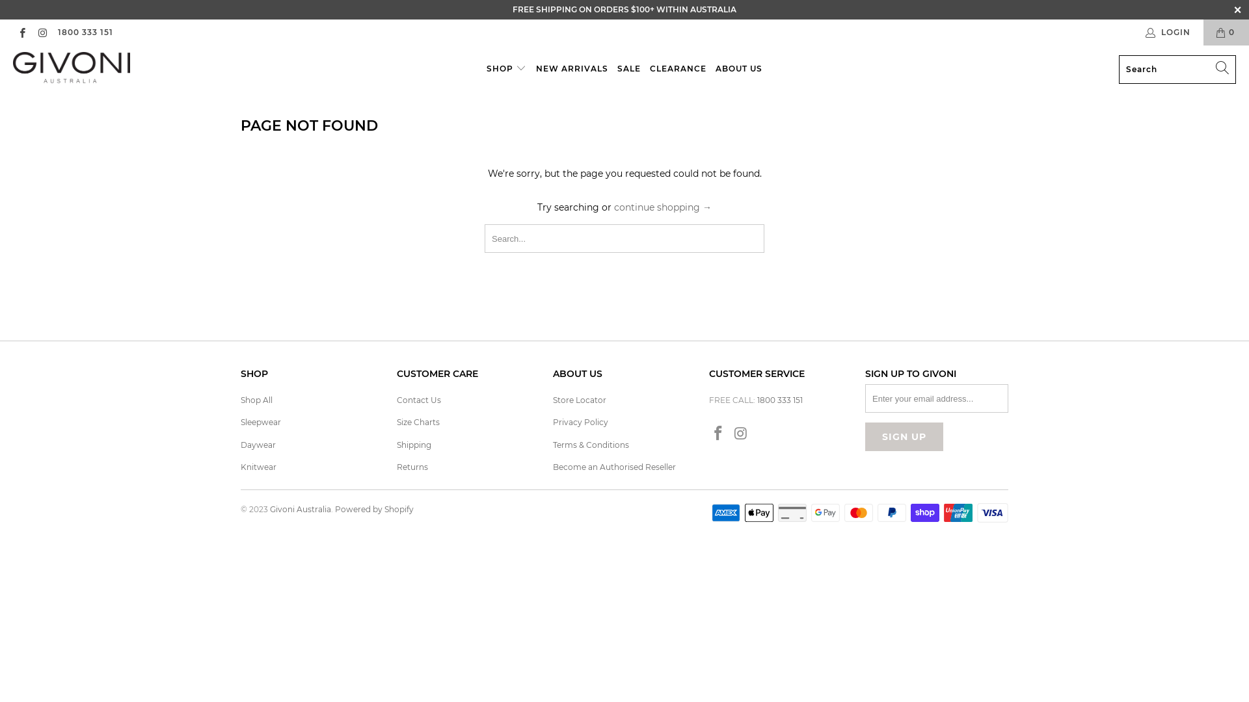 The width and height of the screenshot is (1249, 702). Describe the element at coordinates (742, 434) in the screenshot. I see `Givoni Australia on Instagram` at that location.